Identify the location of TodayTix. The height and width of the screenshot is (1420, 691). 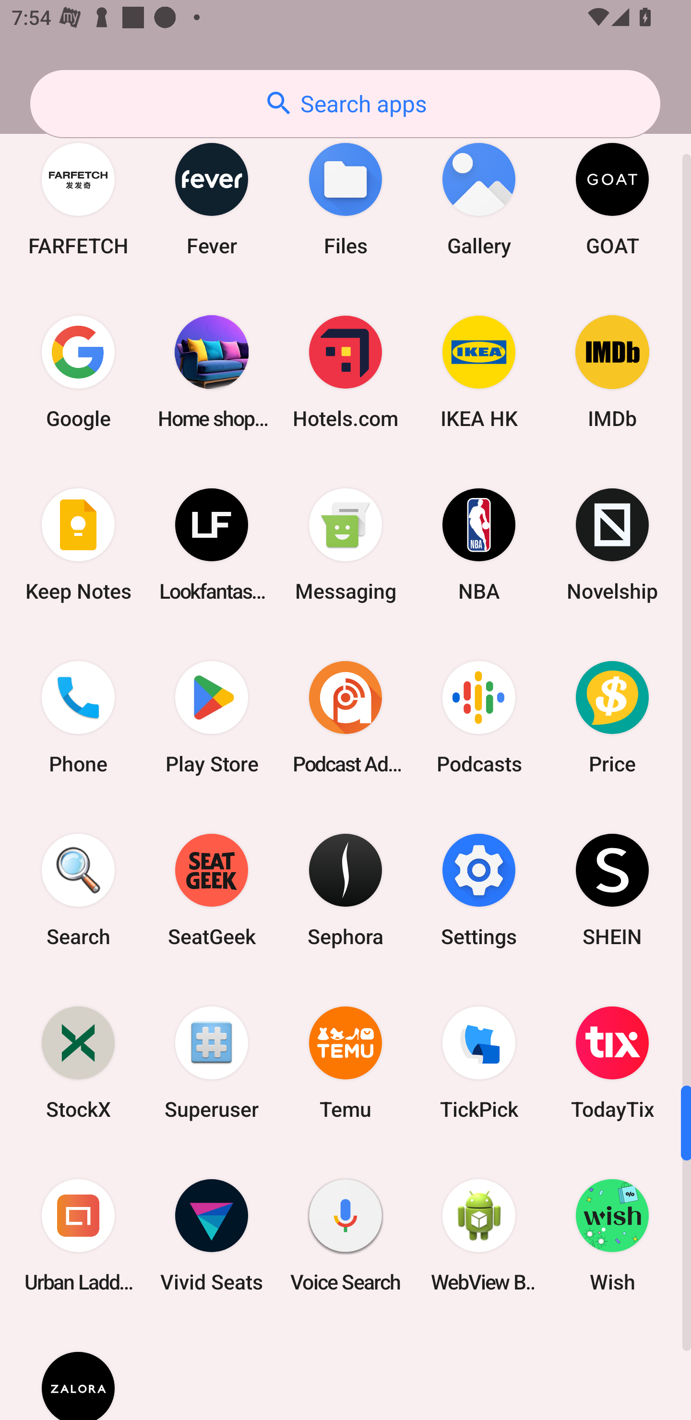
(612, 1063).